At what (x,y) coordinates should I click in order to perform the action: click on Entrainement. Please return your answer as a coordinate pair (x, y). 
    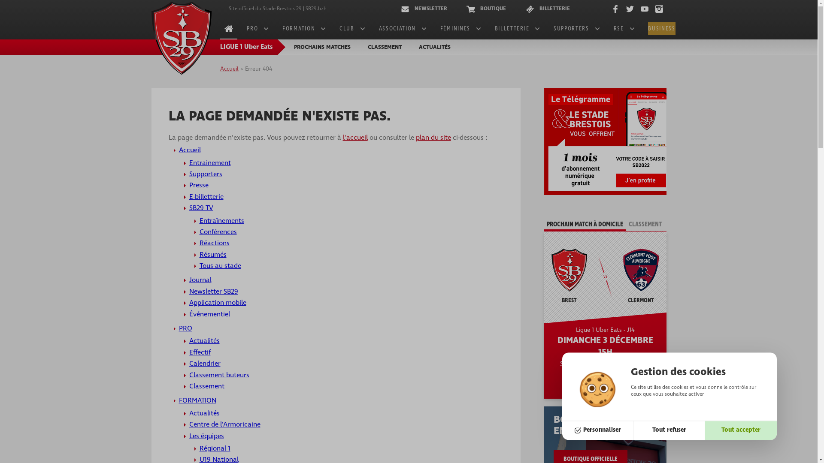
    Looking at the image, I should click on (209, 163).